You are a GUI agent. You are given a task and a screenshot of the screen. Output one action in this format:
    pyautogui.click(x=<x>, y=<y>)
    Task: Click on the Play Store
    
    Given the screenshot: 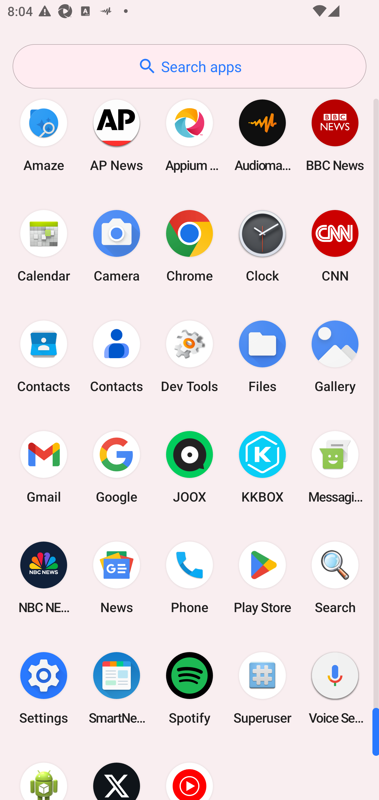 What is the action you would take?
    pyautogui.click(x=262, y=577)
    